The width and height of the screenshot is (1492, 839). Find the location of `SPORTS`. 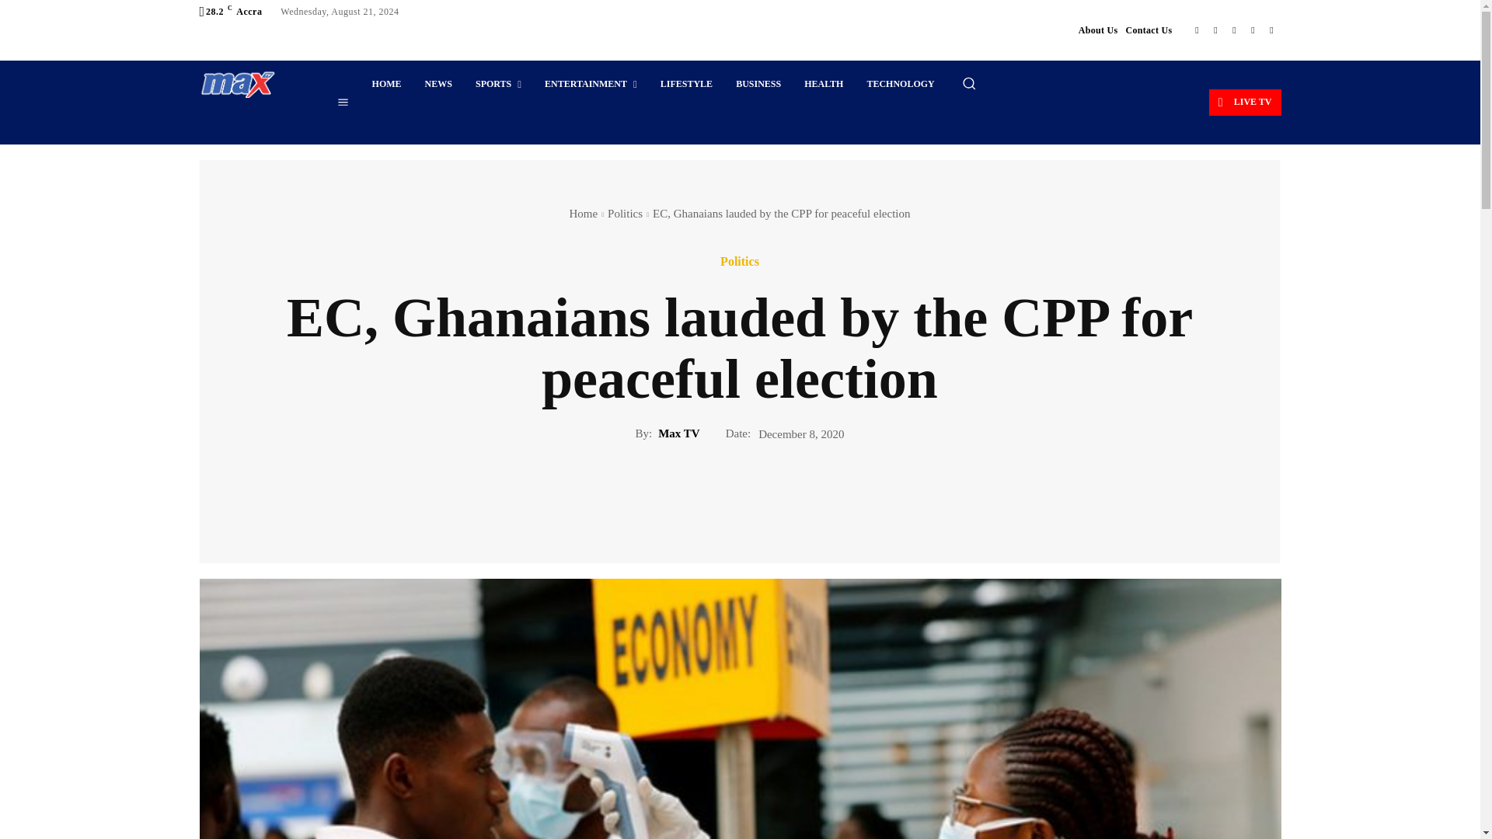

SPORTS is located at coordinates (498, 84).